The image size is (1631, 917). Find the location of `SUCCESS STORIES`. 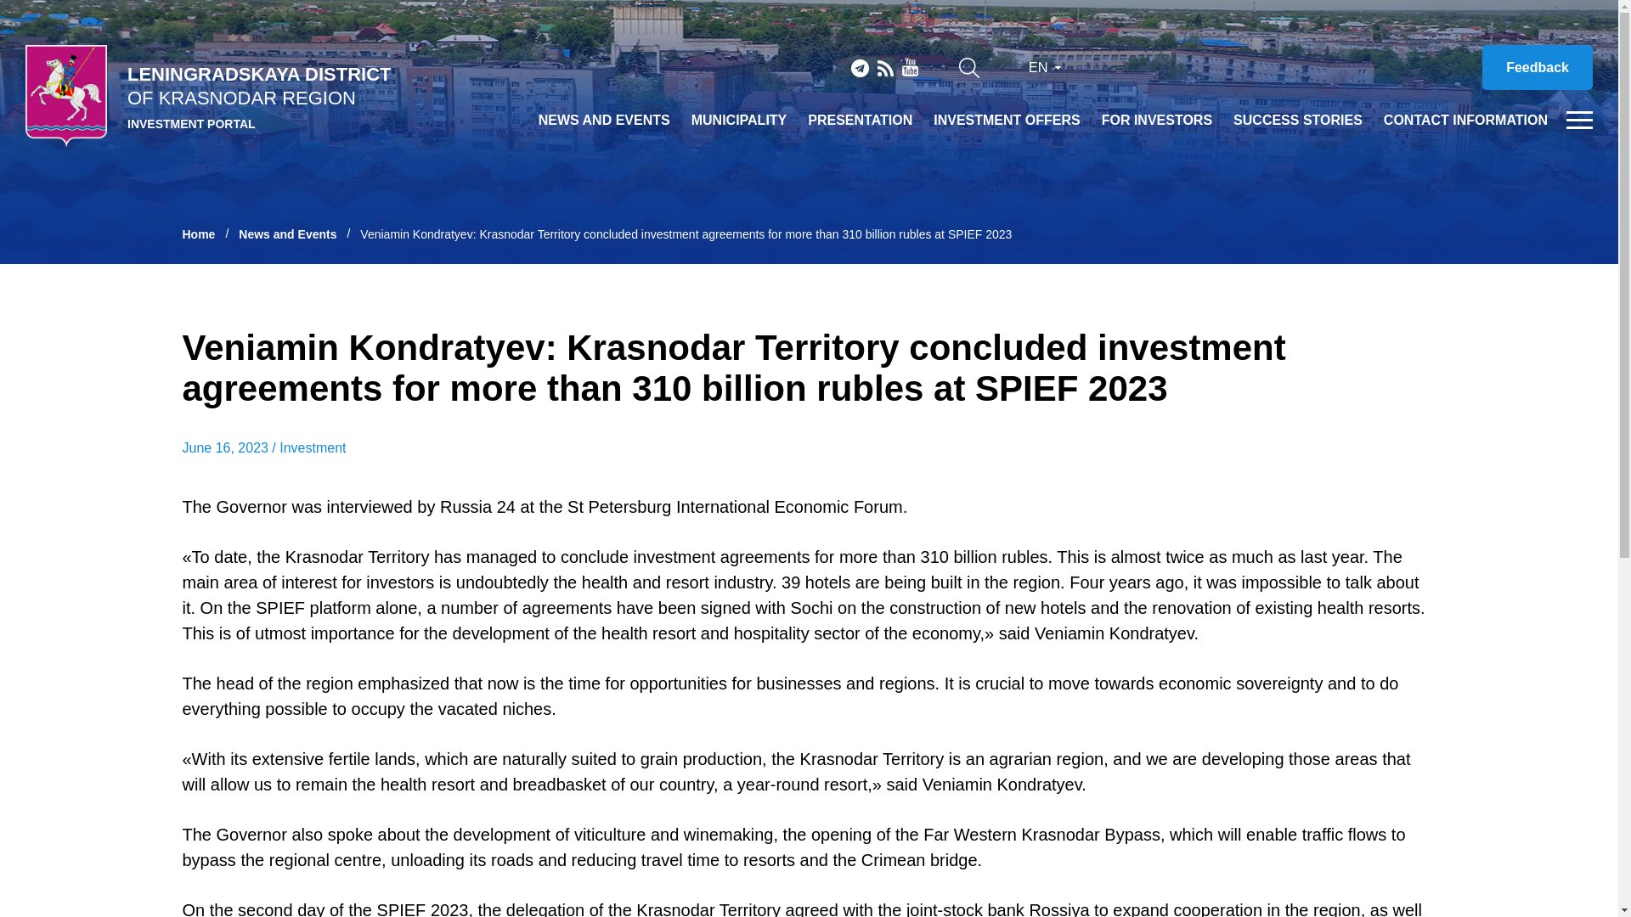

SUCCESS STORIES is located at coordinates (1297, 121).